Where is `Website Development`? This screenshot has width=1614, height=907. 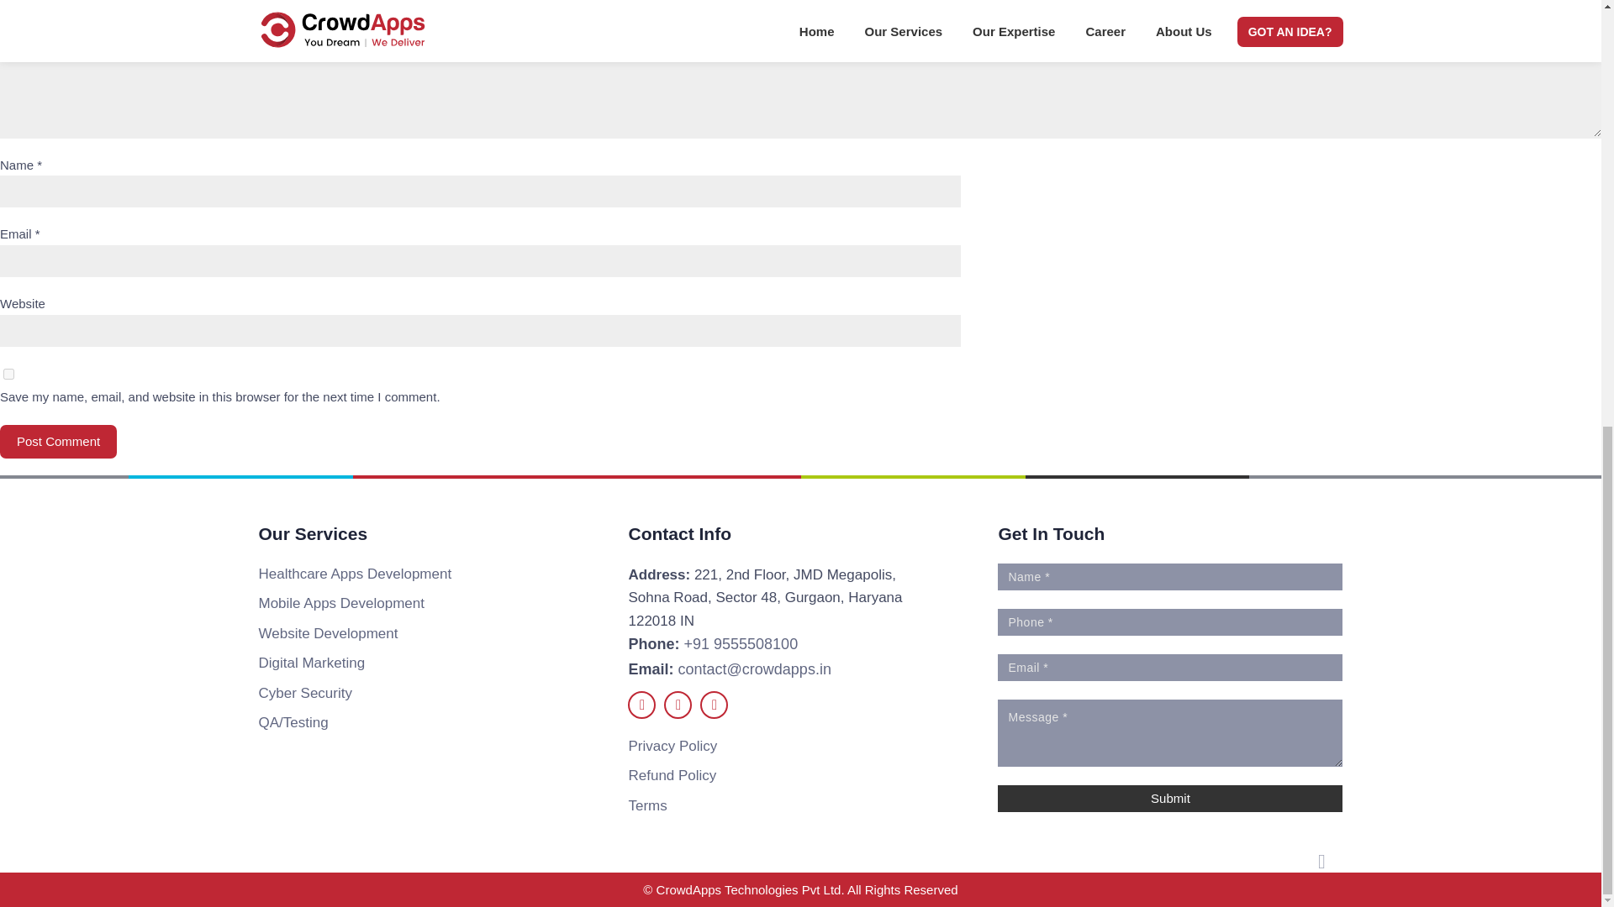 Website Development is located at coordinates (328, 632).